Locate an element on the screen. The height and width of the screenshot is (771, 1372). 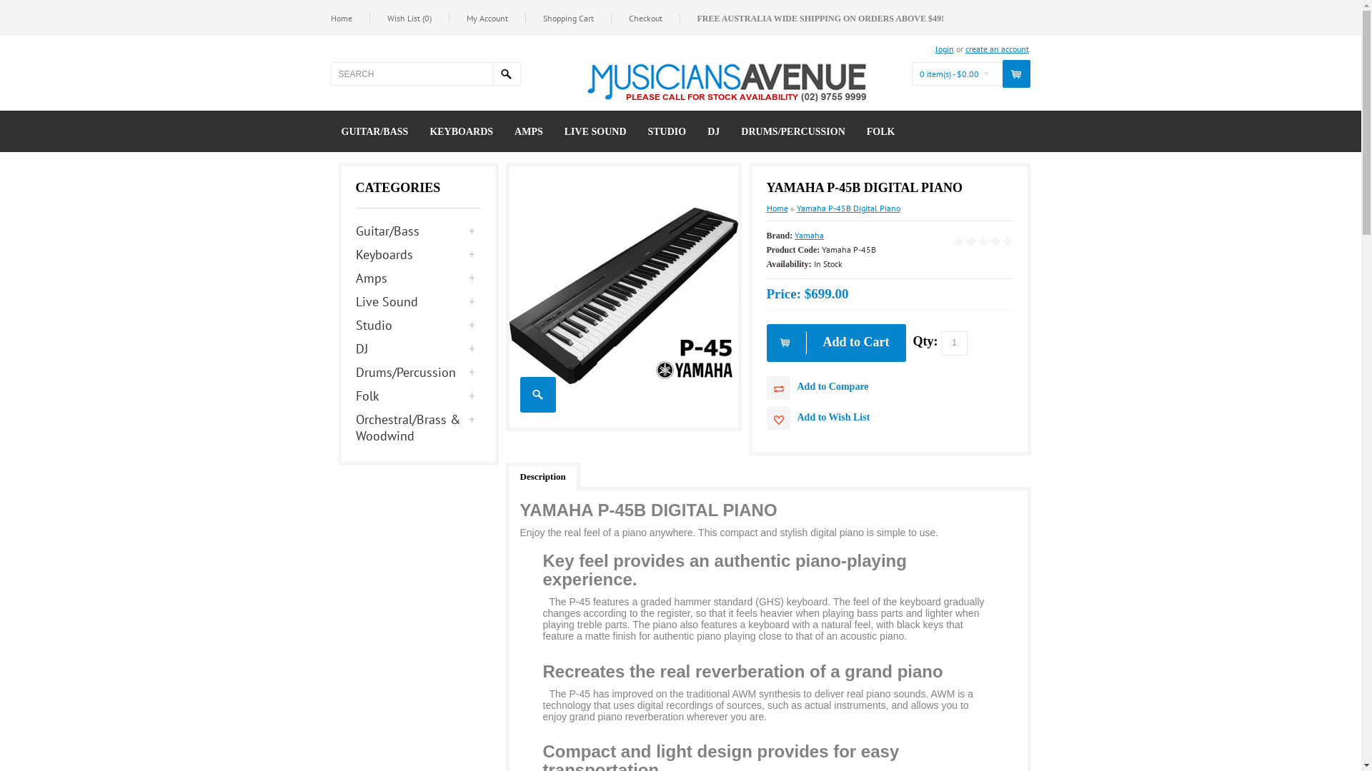
Keyboards is located at coordinates (419, 254).